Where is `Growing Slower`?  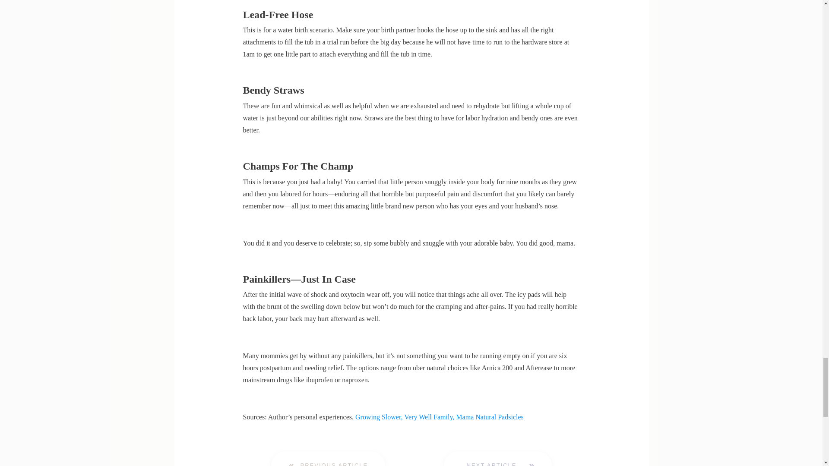
Growing Slower is located at coordinates (378, 417).